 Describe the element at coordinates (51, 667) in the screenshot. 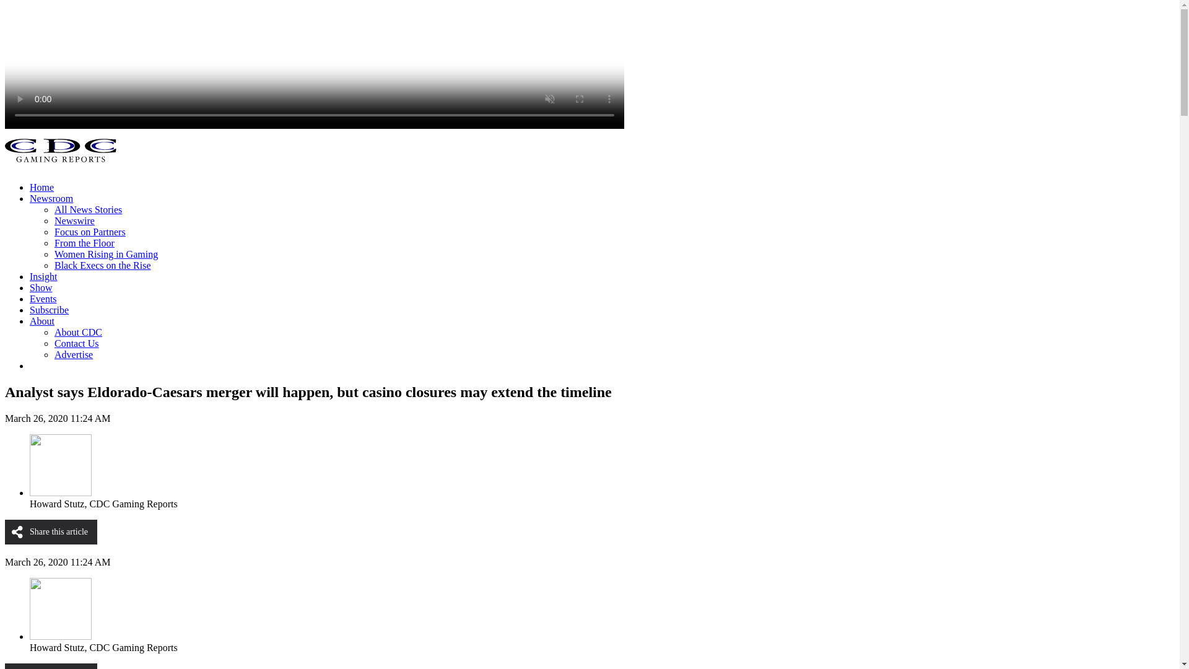

I see `Share this article` at that location.